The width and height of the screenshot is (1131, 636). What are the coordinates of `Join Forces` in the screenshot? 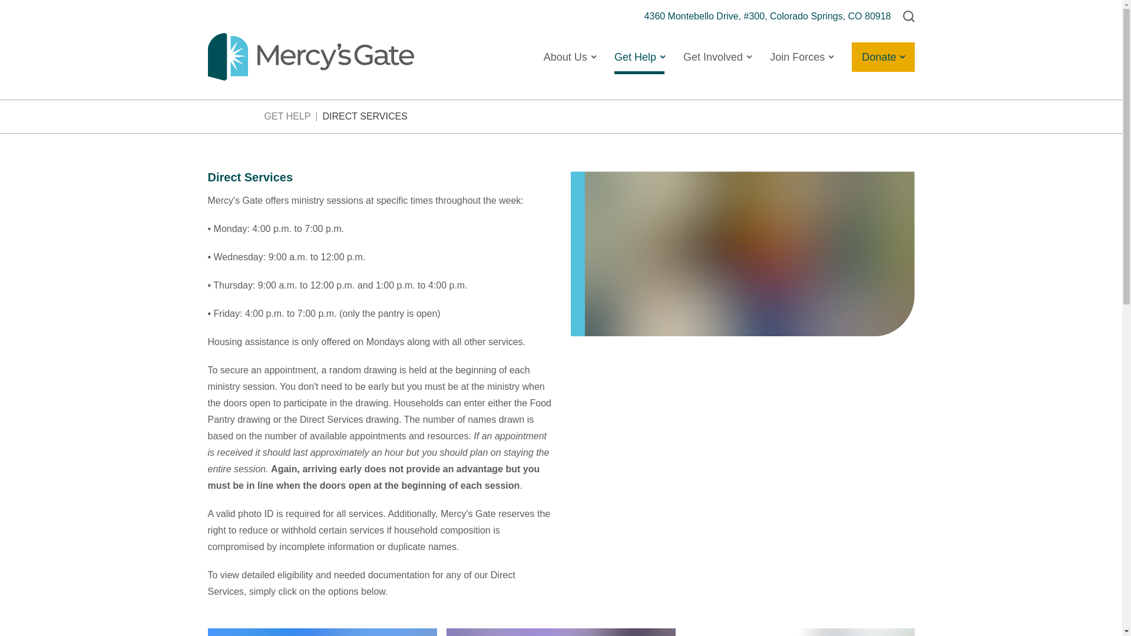 It's located at (801, 57).